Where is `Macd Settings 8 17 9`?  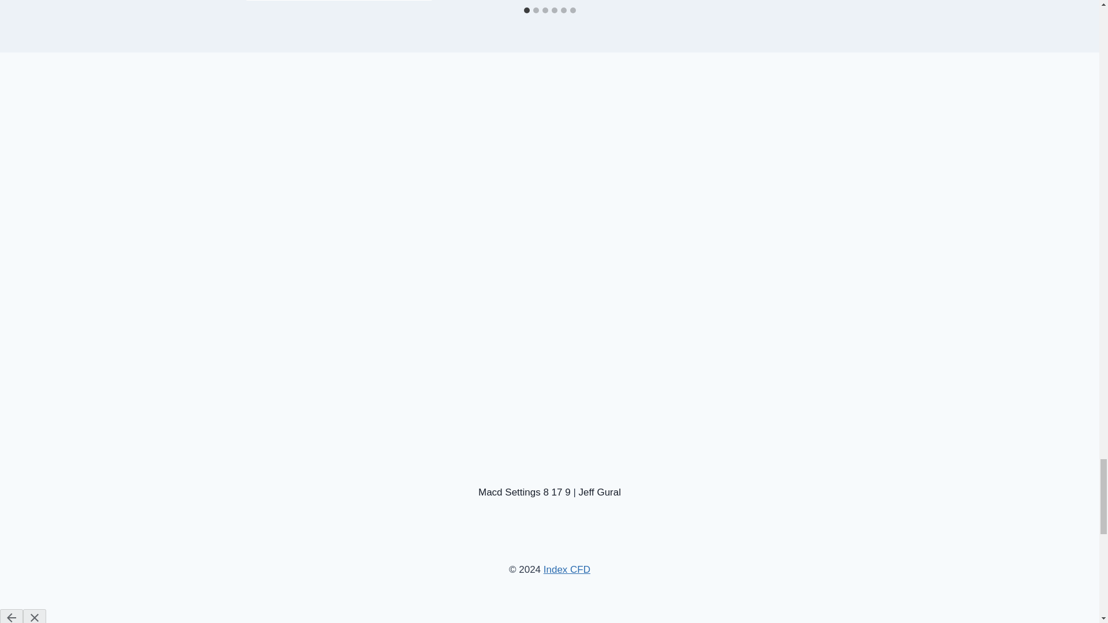
Macd Settings 8 17 9 is located at coordinates (524, 491).